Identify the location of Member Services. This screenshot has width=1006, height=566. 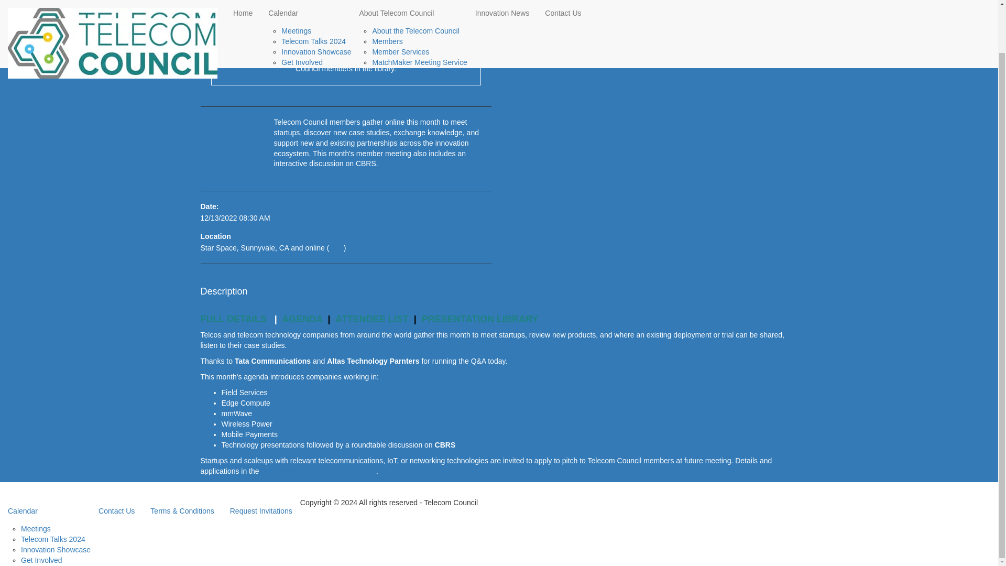
(400, 3).